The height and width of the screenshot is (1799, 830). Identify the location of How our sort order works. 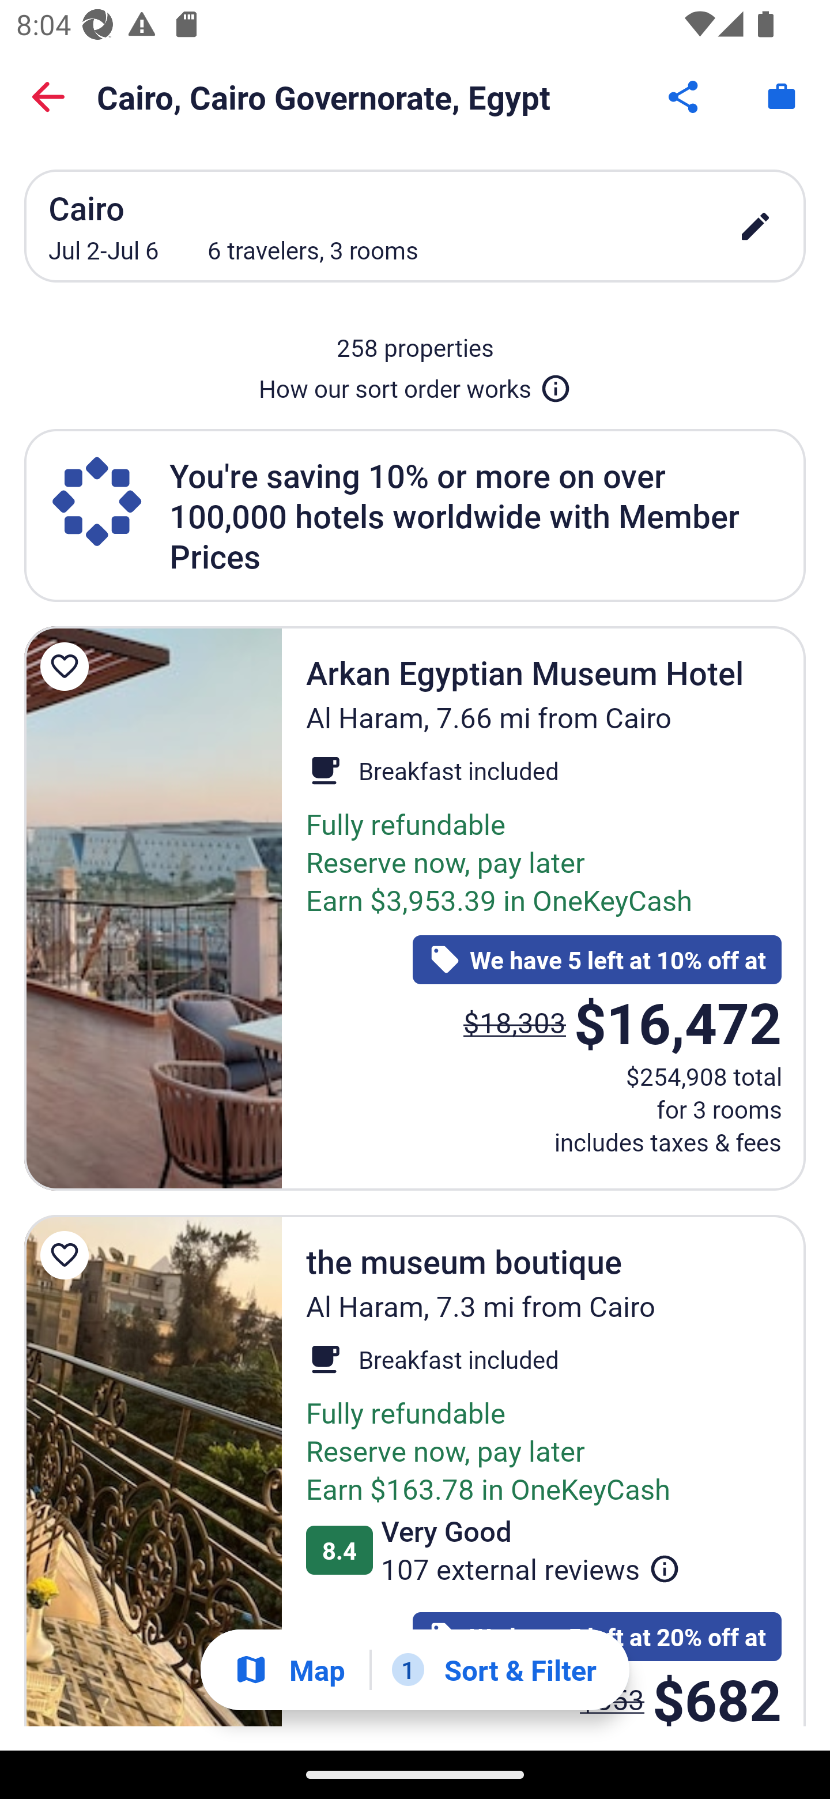
(415, 384).